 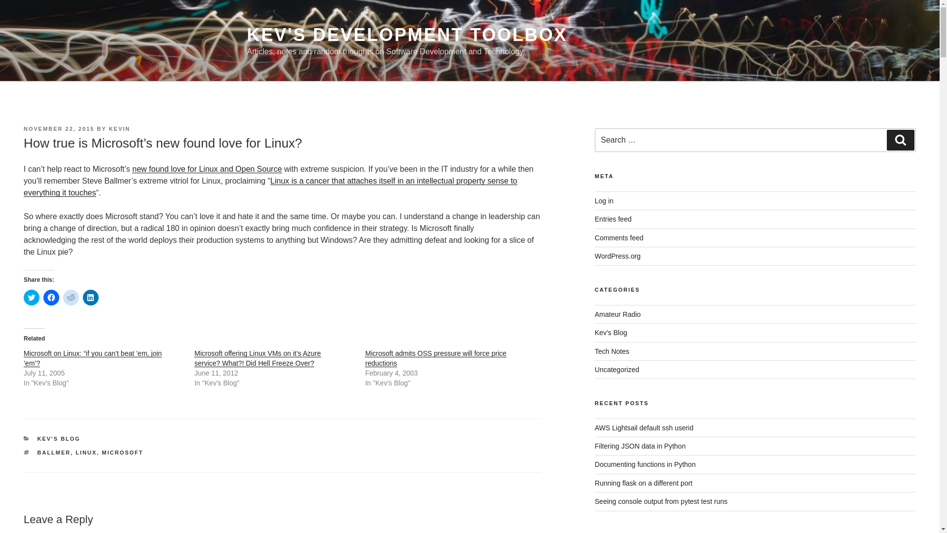 What do you see at coordinates (604, 200) in the screenshot?
I see `Log in` at bounding box center [604, 200].